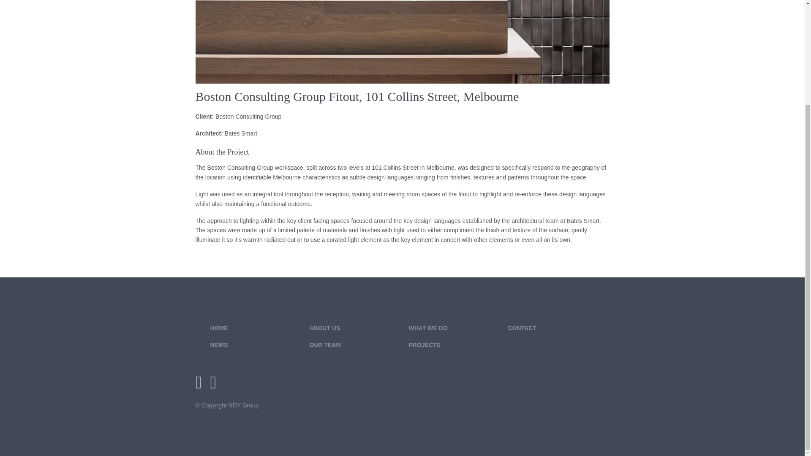  I want to click on HOME, so click(219, 328).